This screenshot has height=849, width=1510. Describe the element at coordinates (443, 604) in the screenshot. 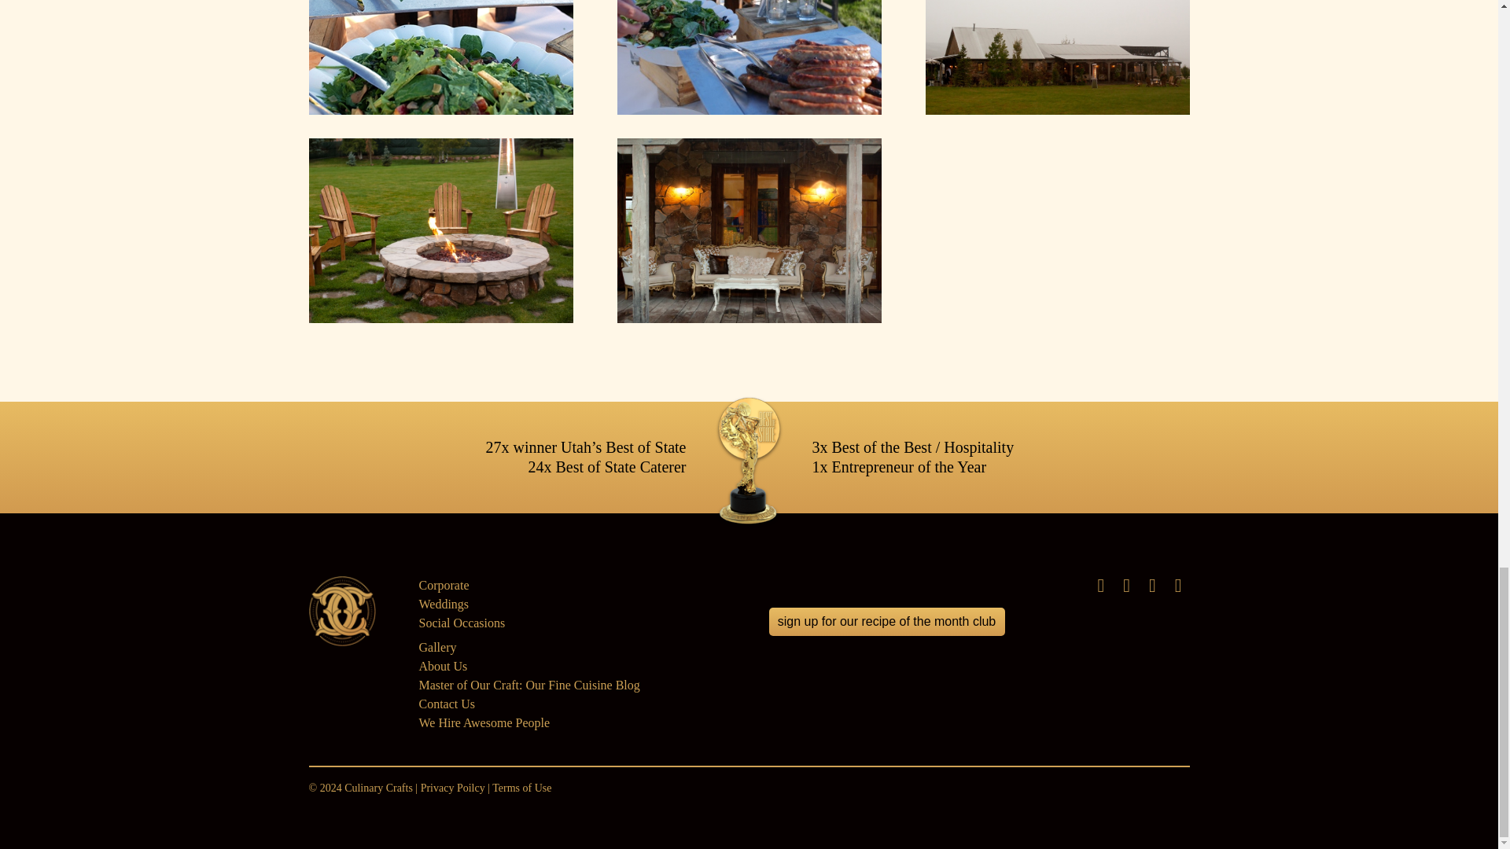

I see `Weddings` at that location.